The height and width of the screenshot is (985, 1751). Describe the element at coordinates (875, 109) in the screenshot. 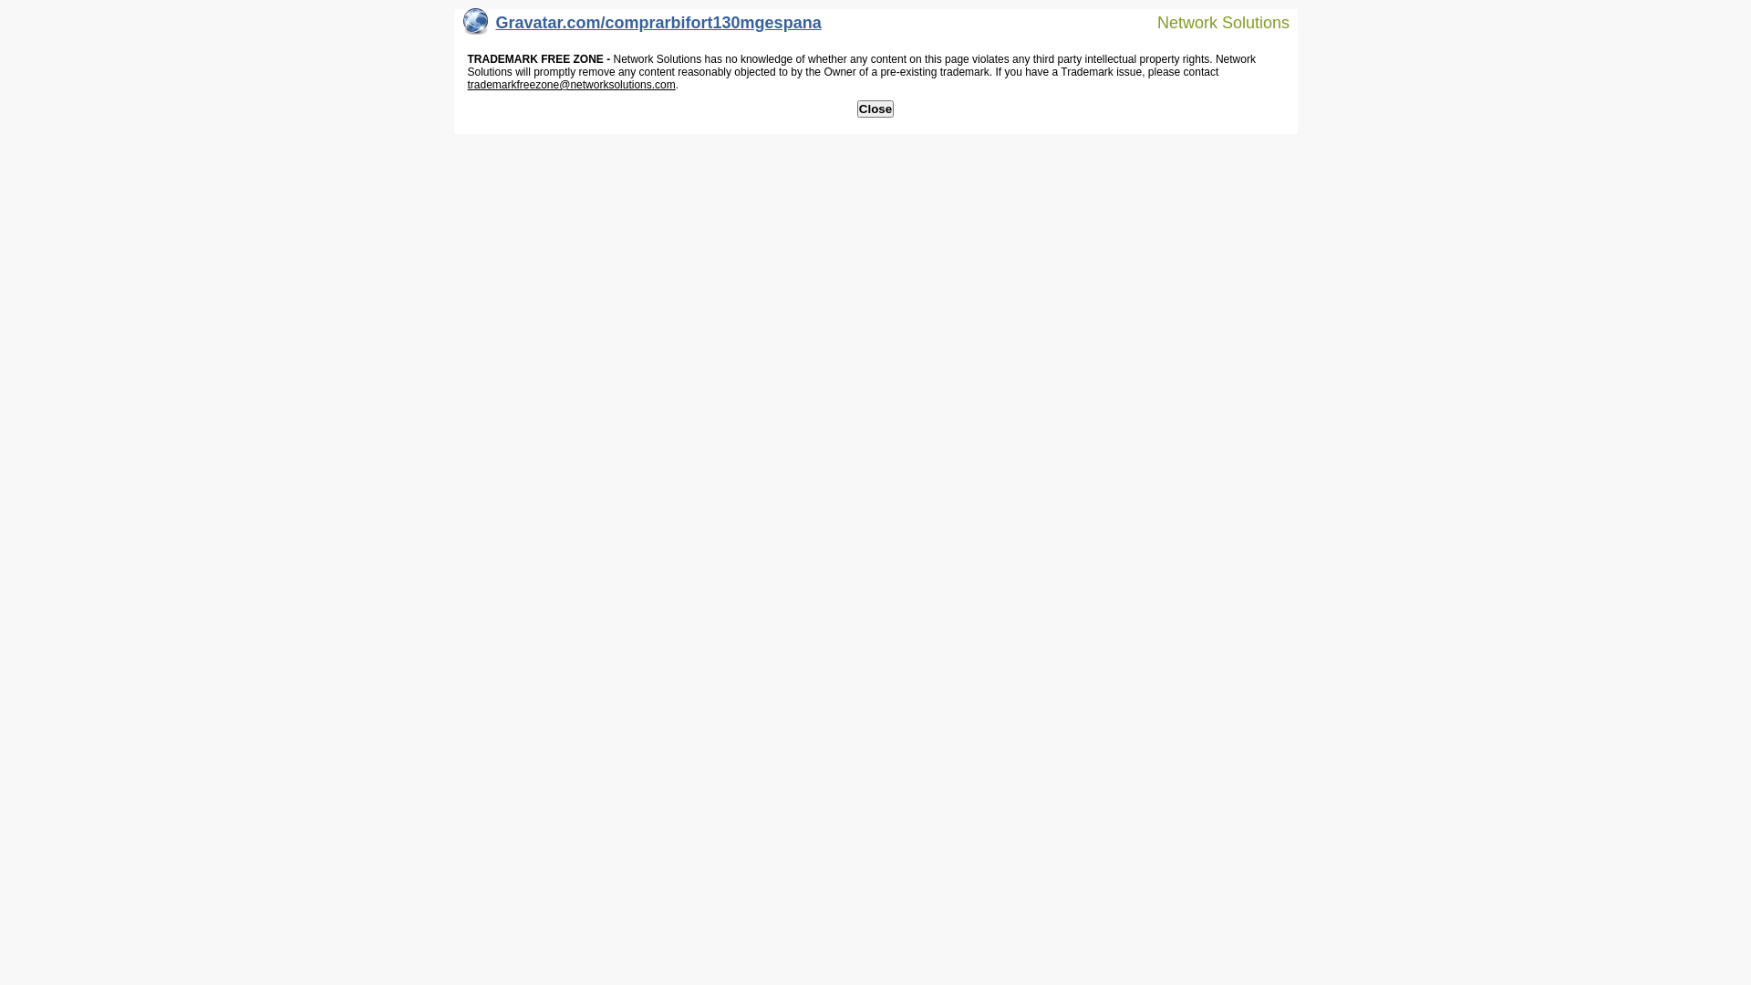

I see `Close` at that location.